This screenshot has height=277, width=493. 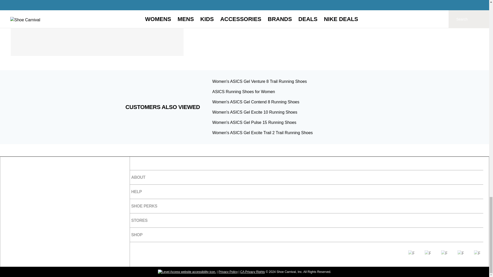 I want to click on ASICS Running Shoes for Women, so click(x=244, y=92).